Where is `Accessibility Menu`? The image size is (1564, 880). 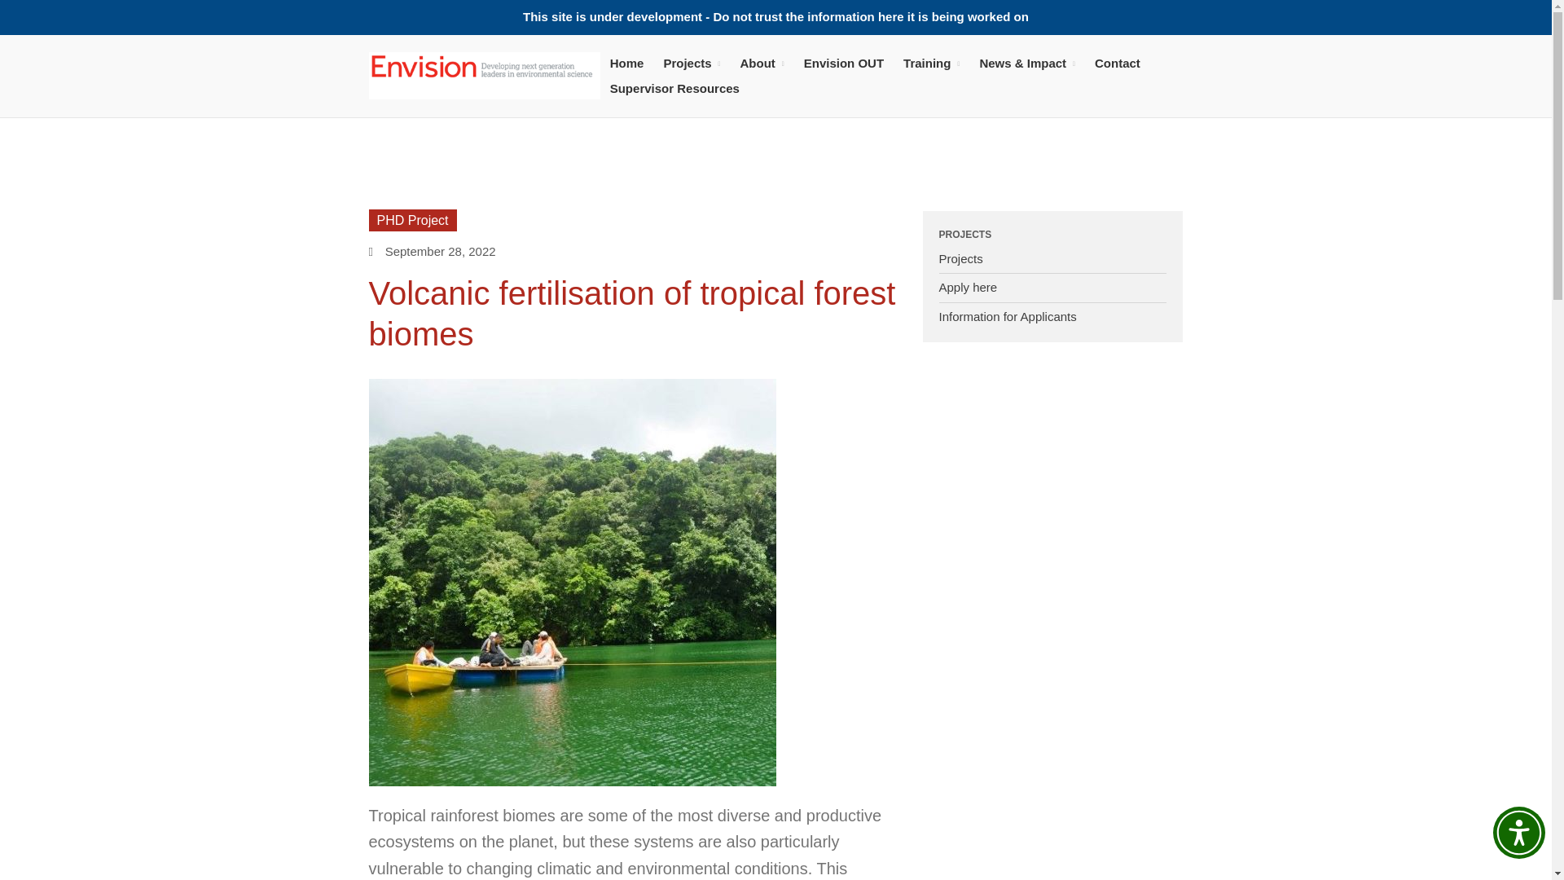
Accessibility Menu is located at coordinates (1518, 833).